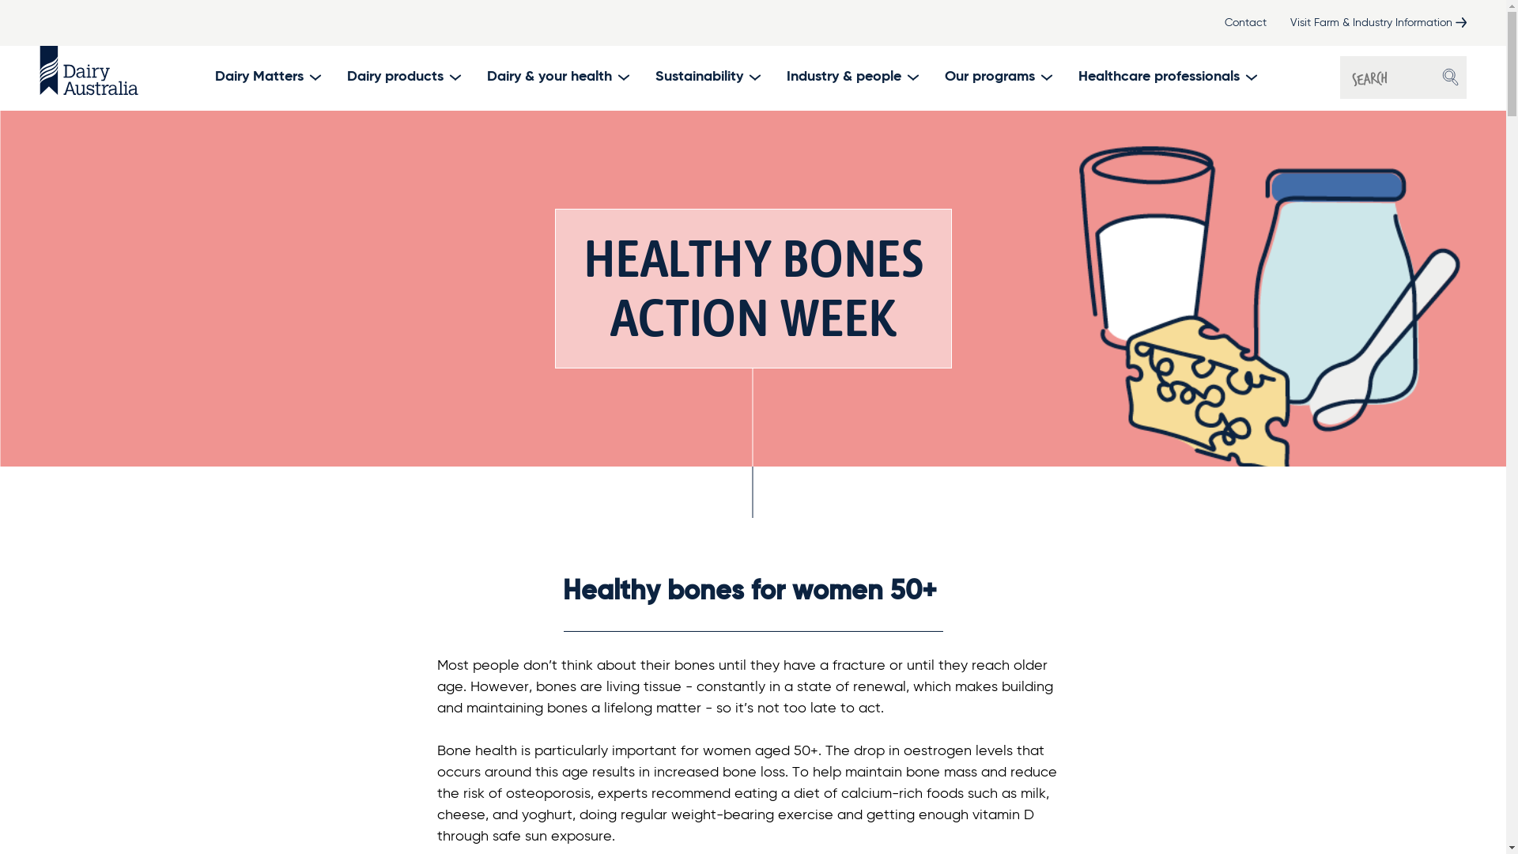 Image resolution: width=1518 pixels, height=854 pixels. I want to click on Dairy products, so click(403, 77).